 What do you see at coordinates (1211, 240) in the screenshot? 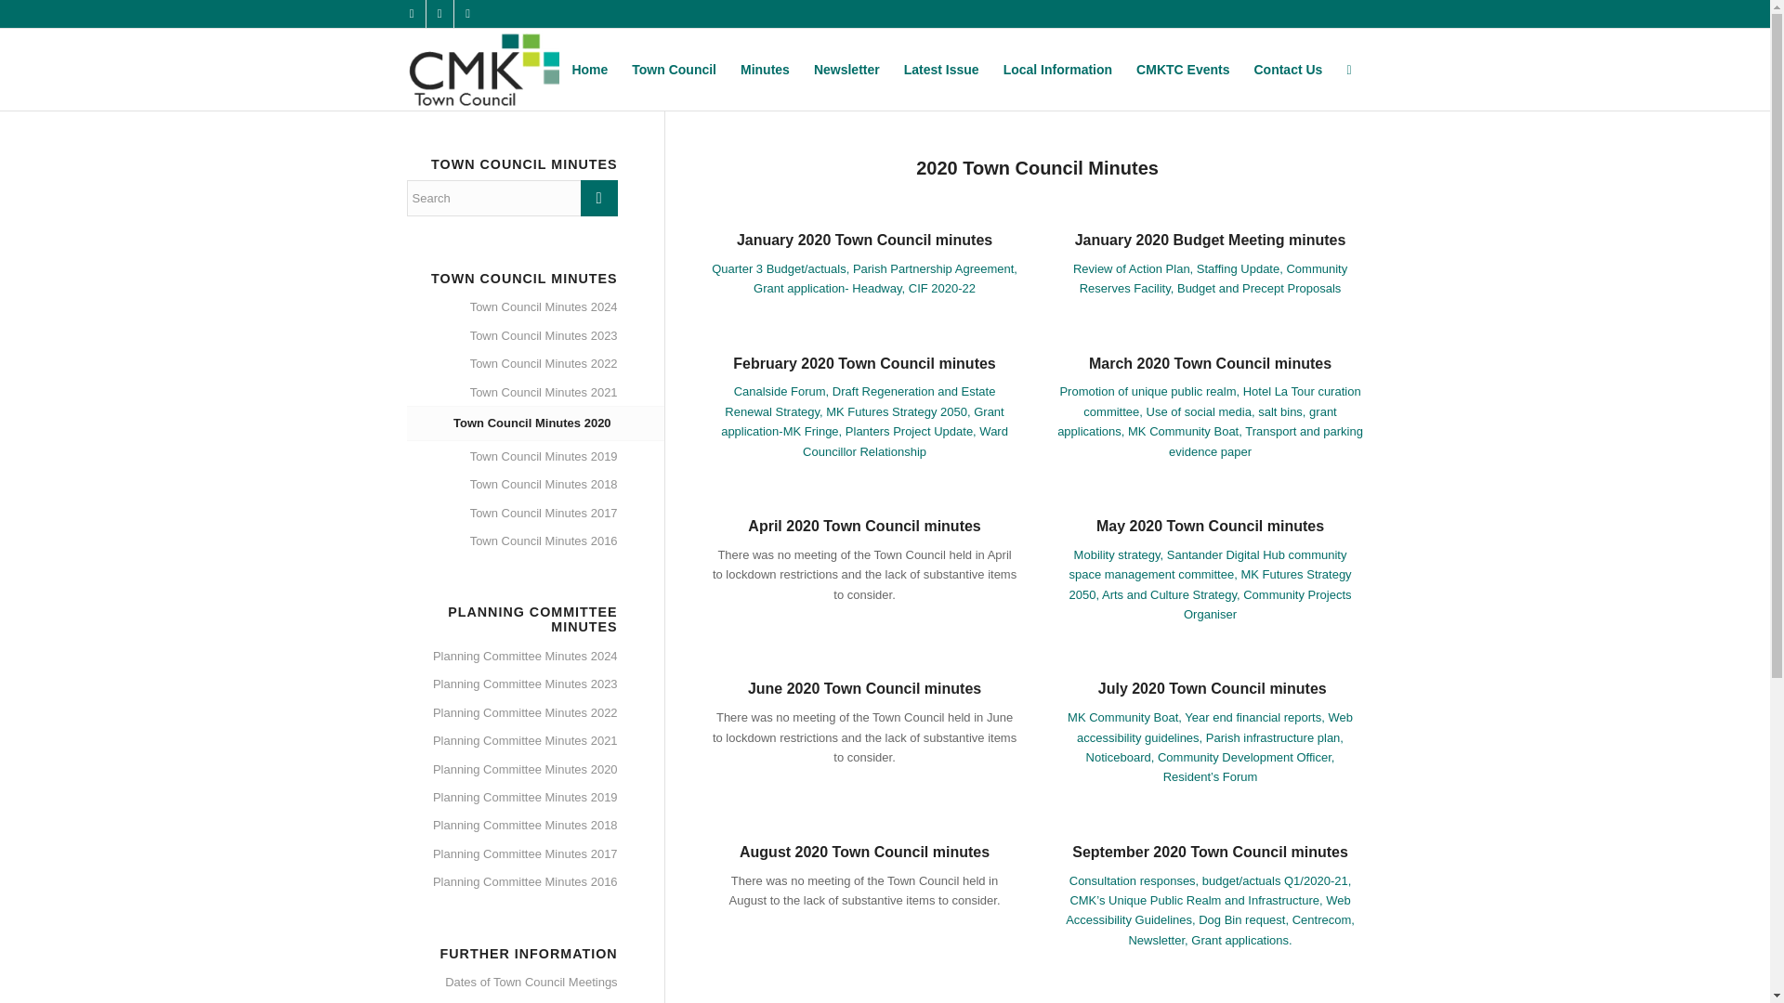
I see `January 2020 Budget Meeting minutes` at bounding box center [1211, 240].